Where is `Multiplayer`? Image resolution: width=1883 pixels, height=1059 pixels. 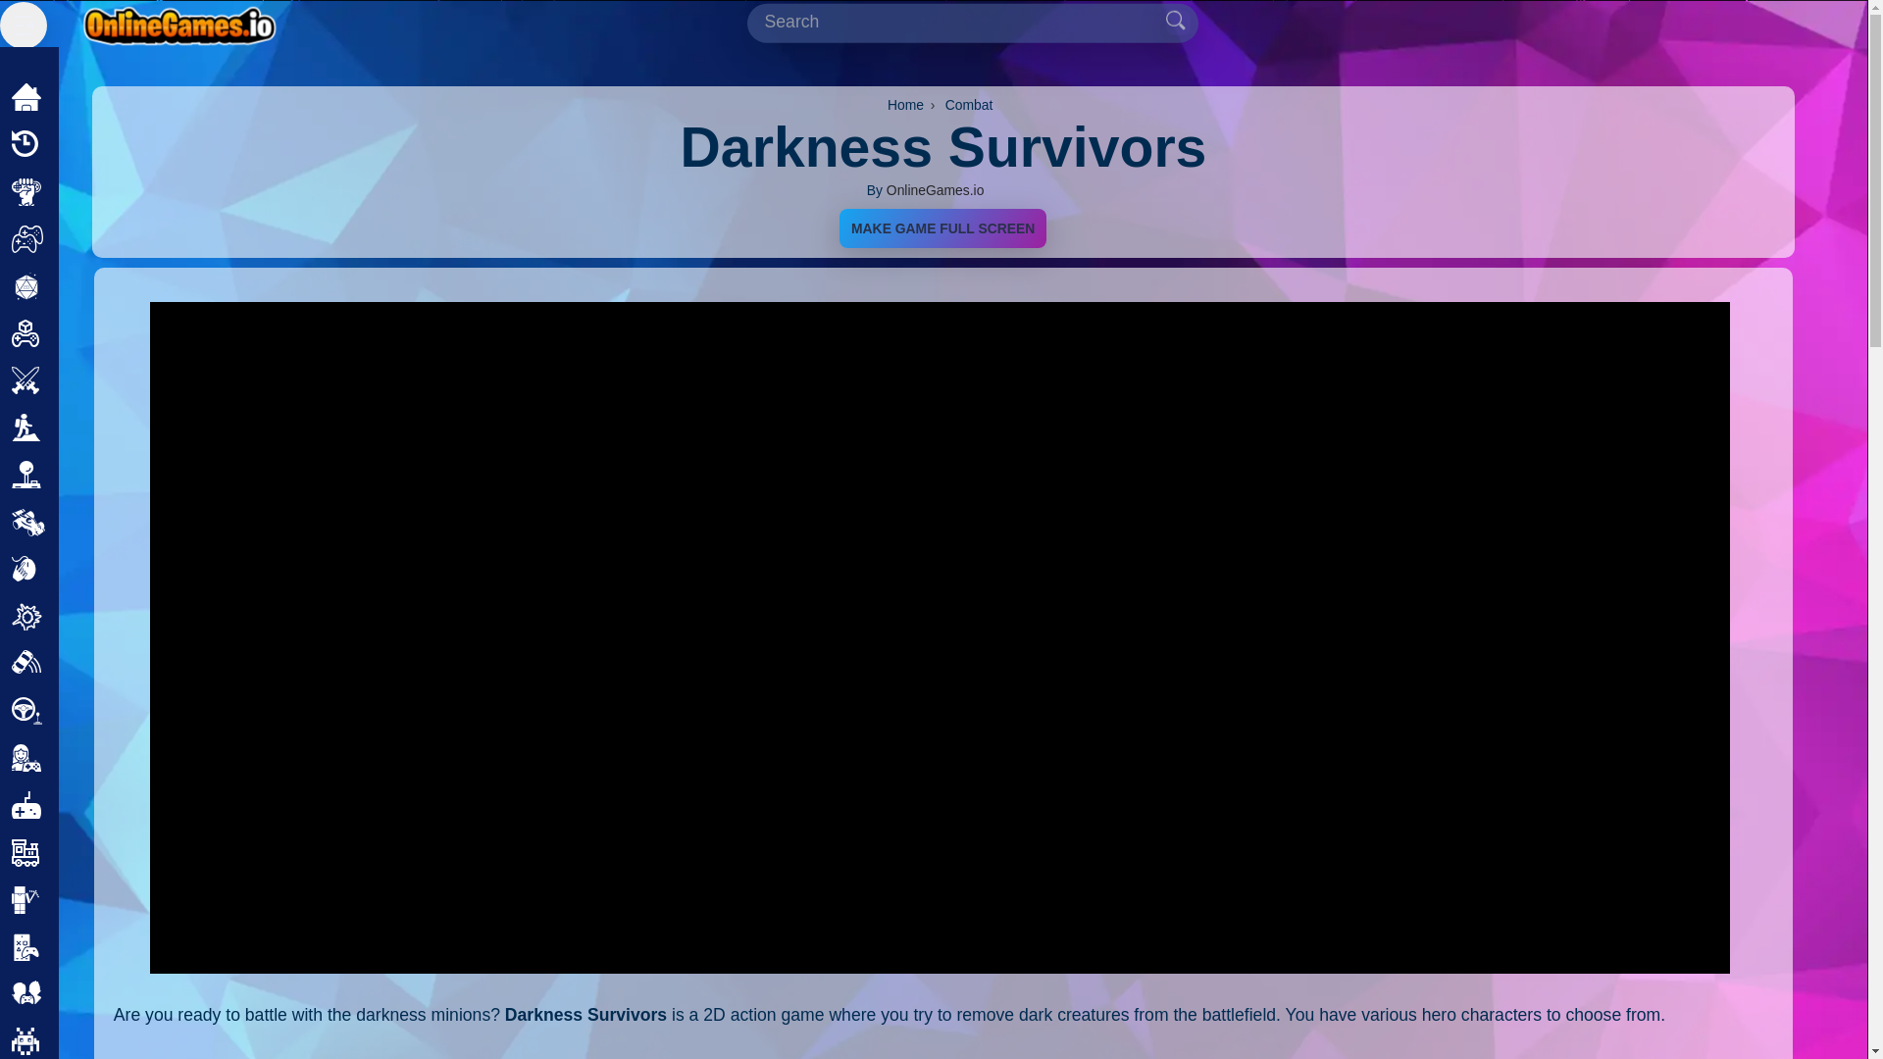 Multiplayer is located at coordinates (100, 994).